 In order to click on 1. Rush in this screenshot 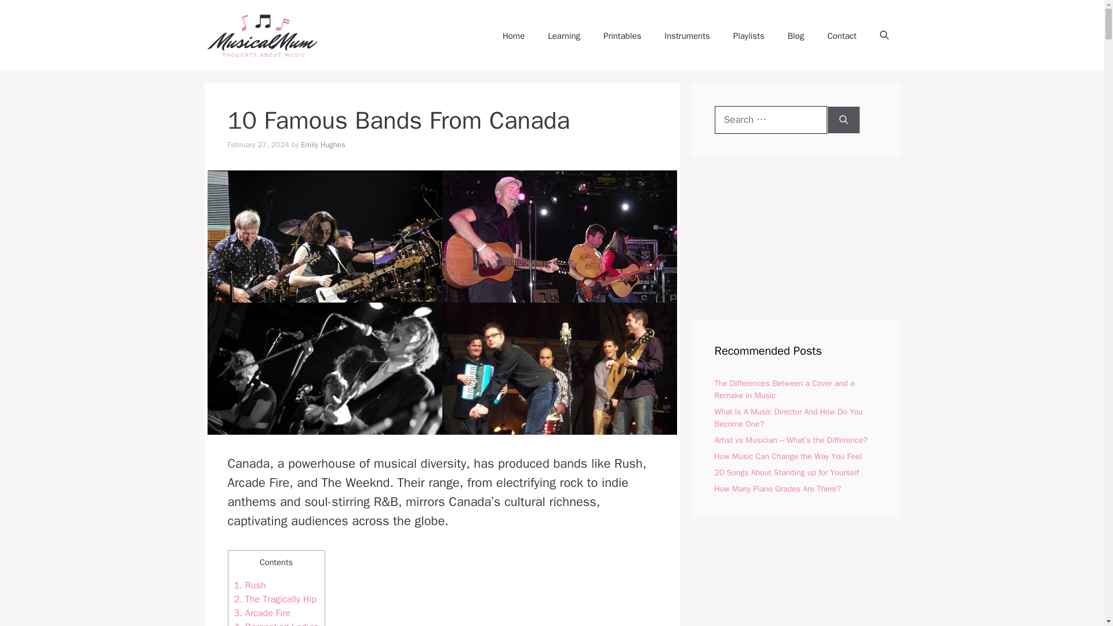, I will do `click(249, 585)`.